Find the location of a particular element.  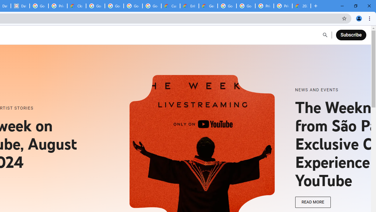

Data Privacy Framework is located at coordinates (20, 6).